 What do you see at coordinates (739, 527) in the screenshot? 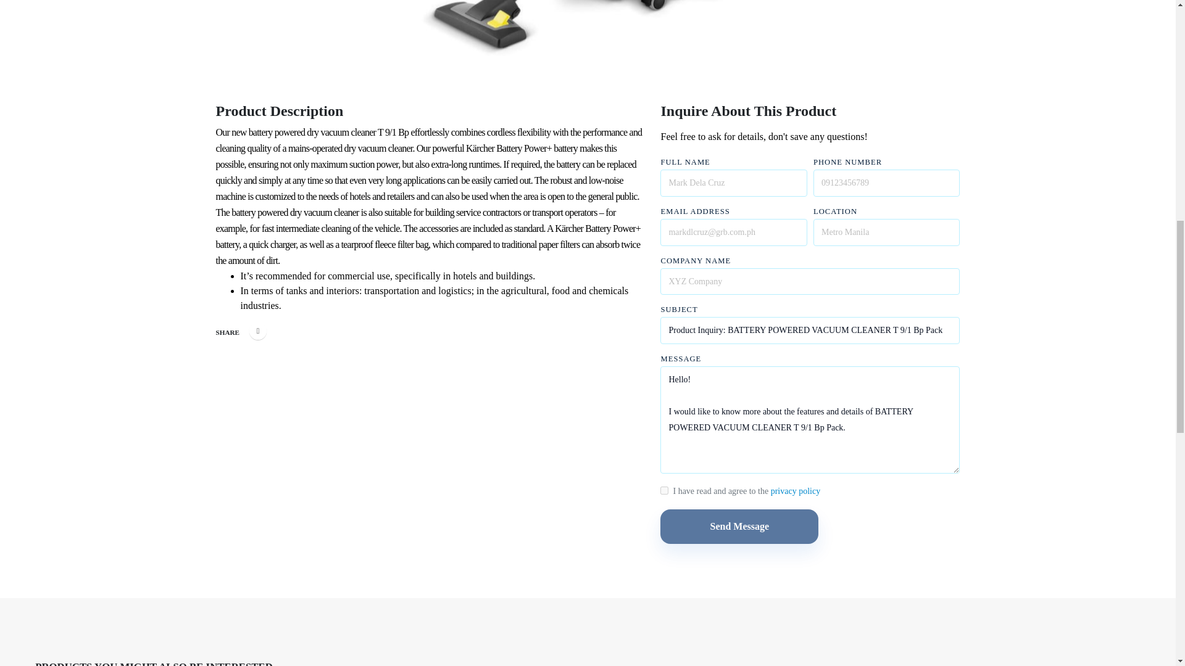
I see `Send Message` at bounding box center [739, 527].